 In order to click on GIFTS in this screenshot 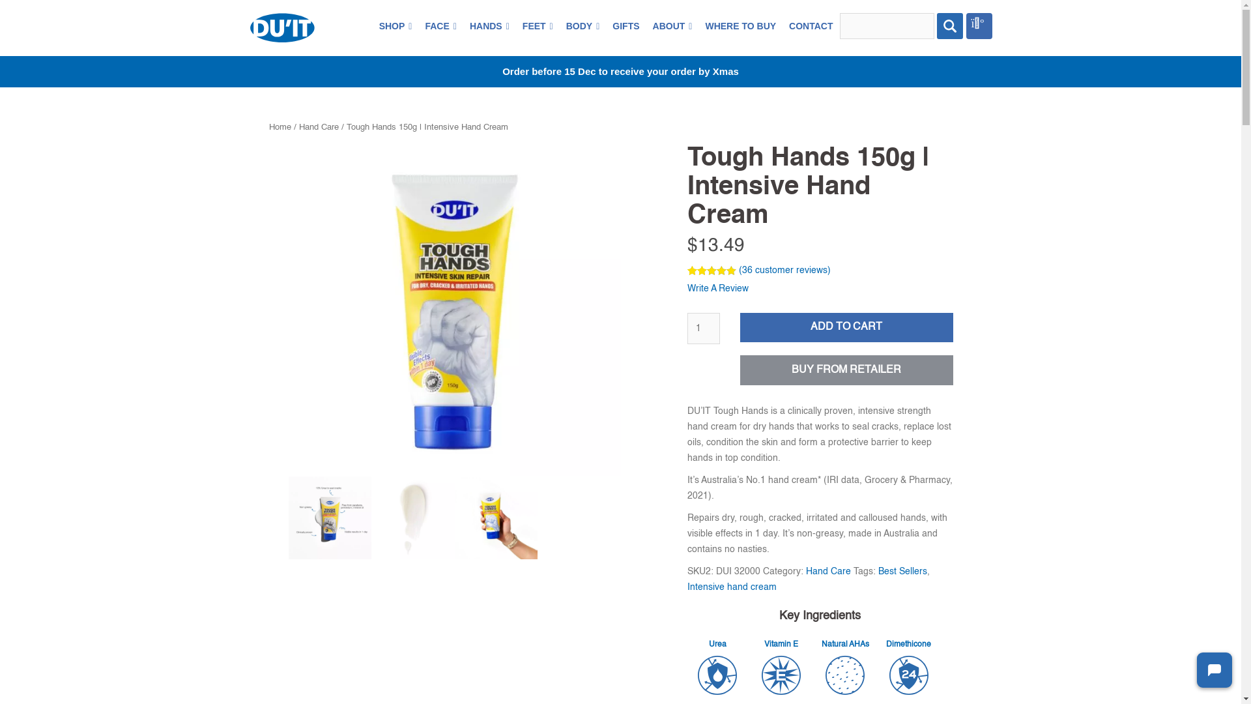, I will do `click(625, 26)`.